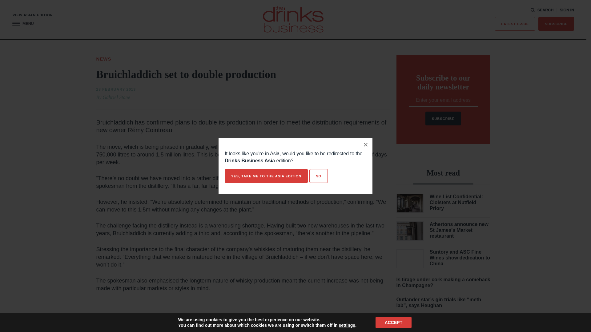 The height and width of the screenshot is (332, 591). What do you see at coordinates (515, 24) in the screenshot?
I see `LATEST ISSUE` at bounding box center [515, 24].